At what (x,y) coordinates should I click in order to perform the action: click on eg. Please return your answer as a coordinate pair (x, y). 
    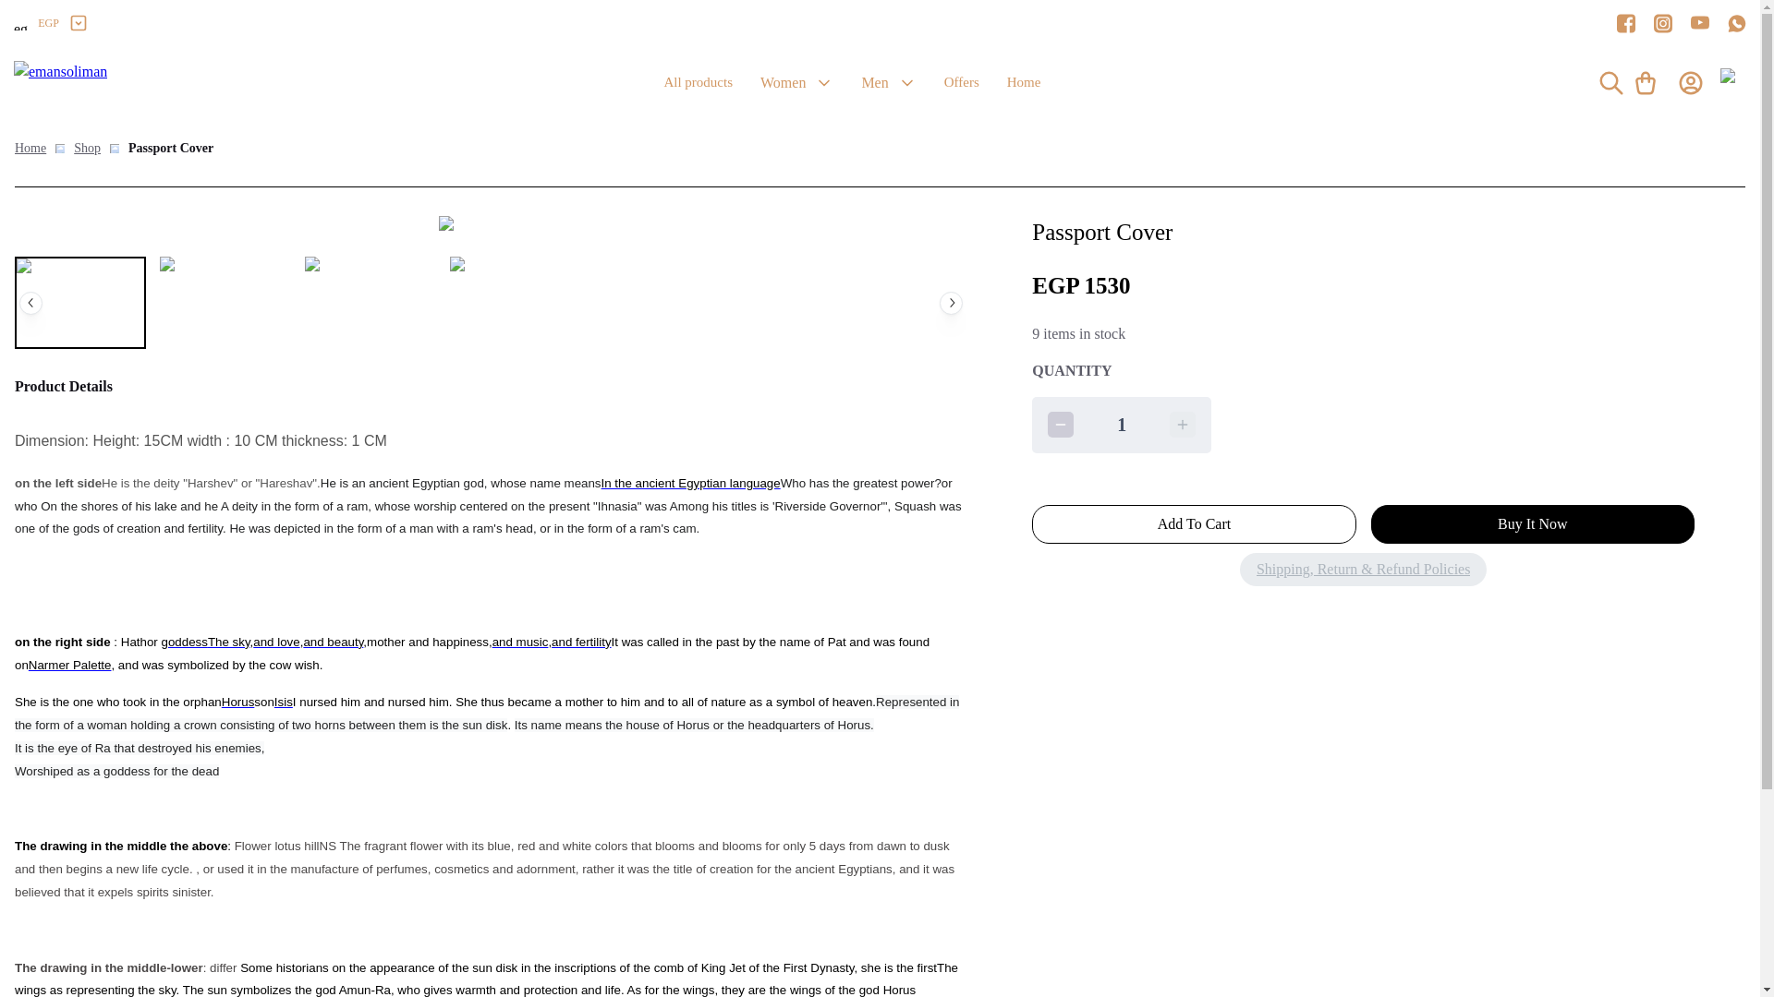
    Looking at the image, I should click on (20, 24).